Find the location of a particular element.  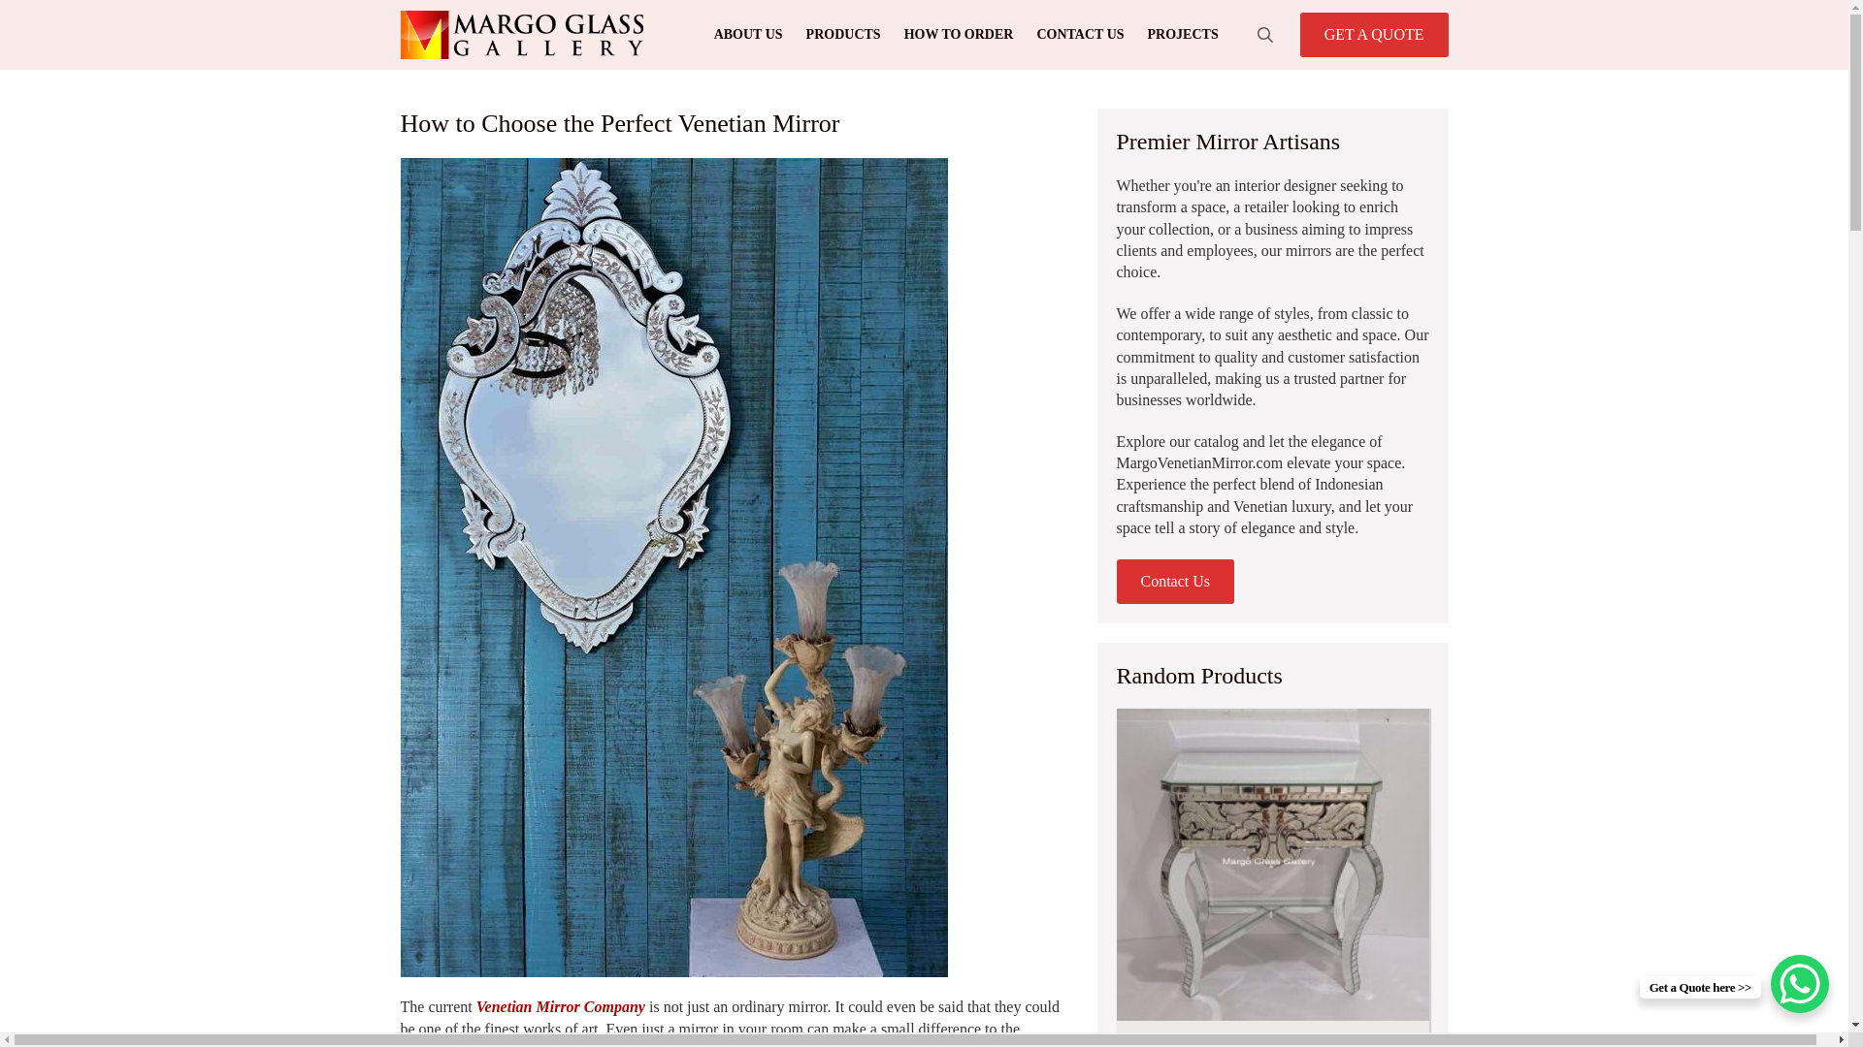

GET A QUOTE is located at coordinates (1374, 35).